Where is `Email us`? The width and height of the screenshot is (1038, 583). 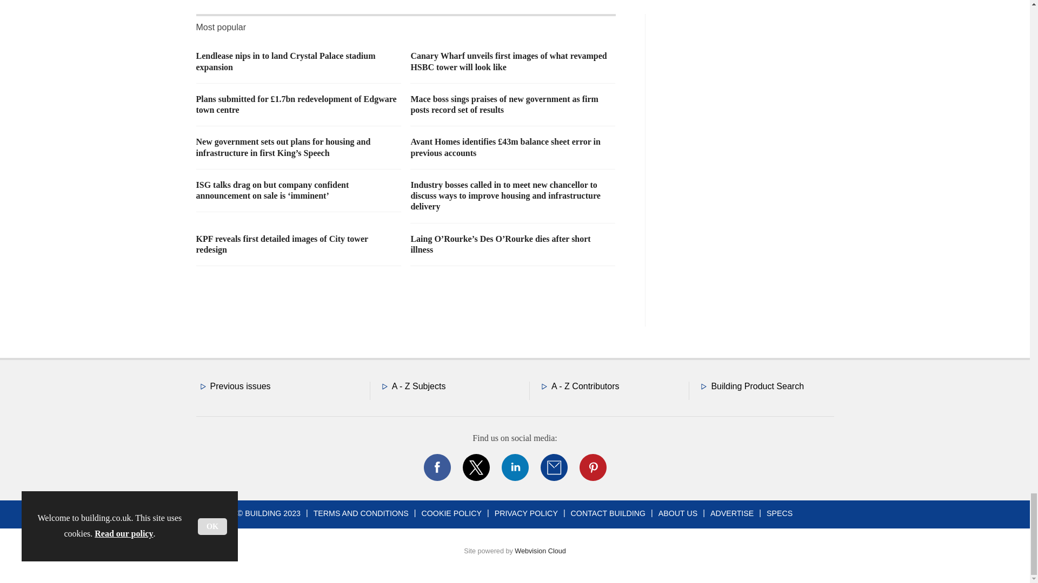 Email us is located at coordinates (554, 467).